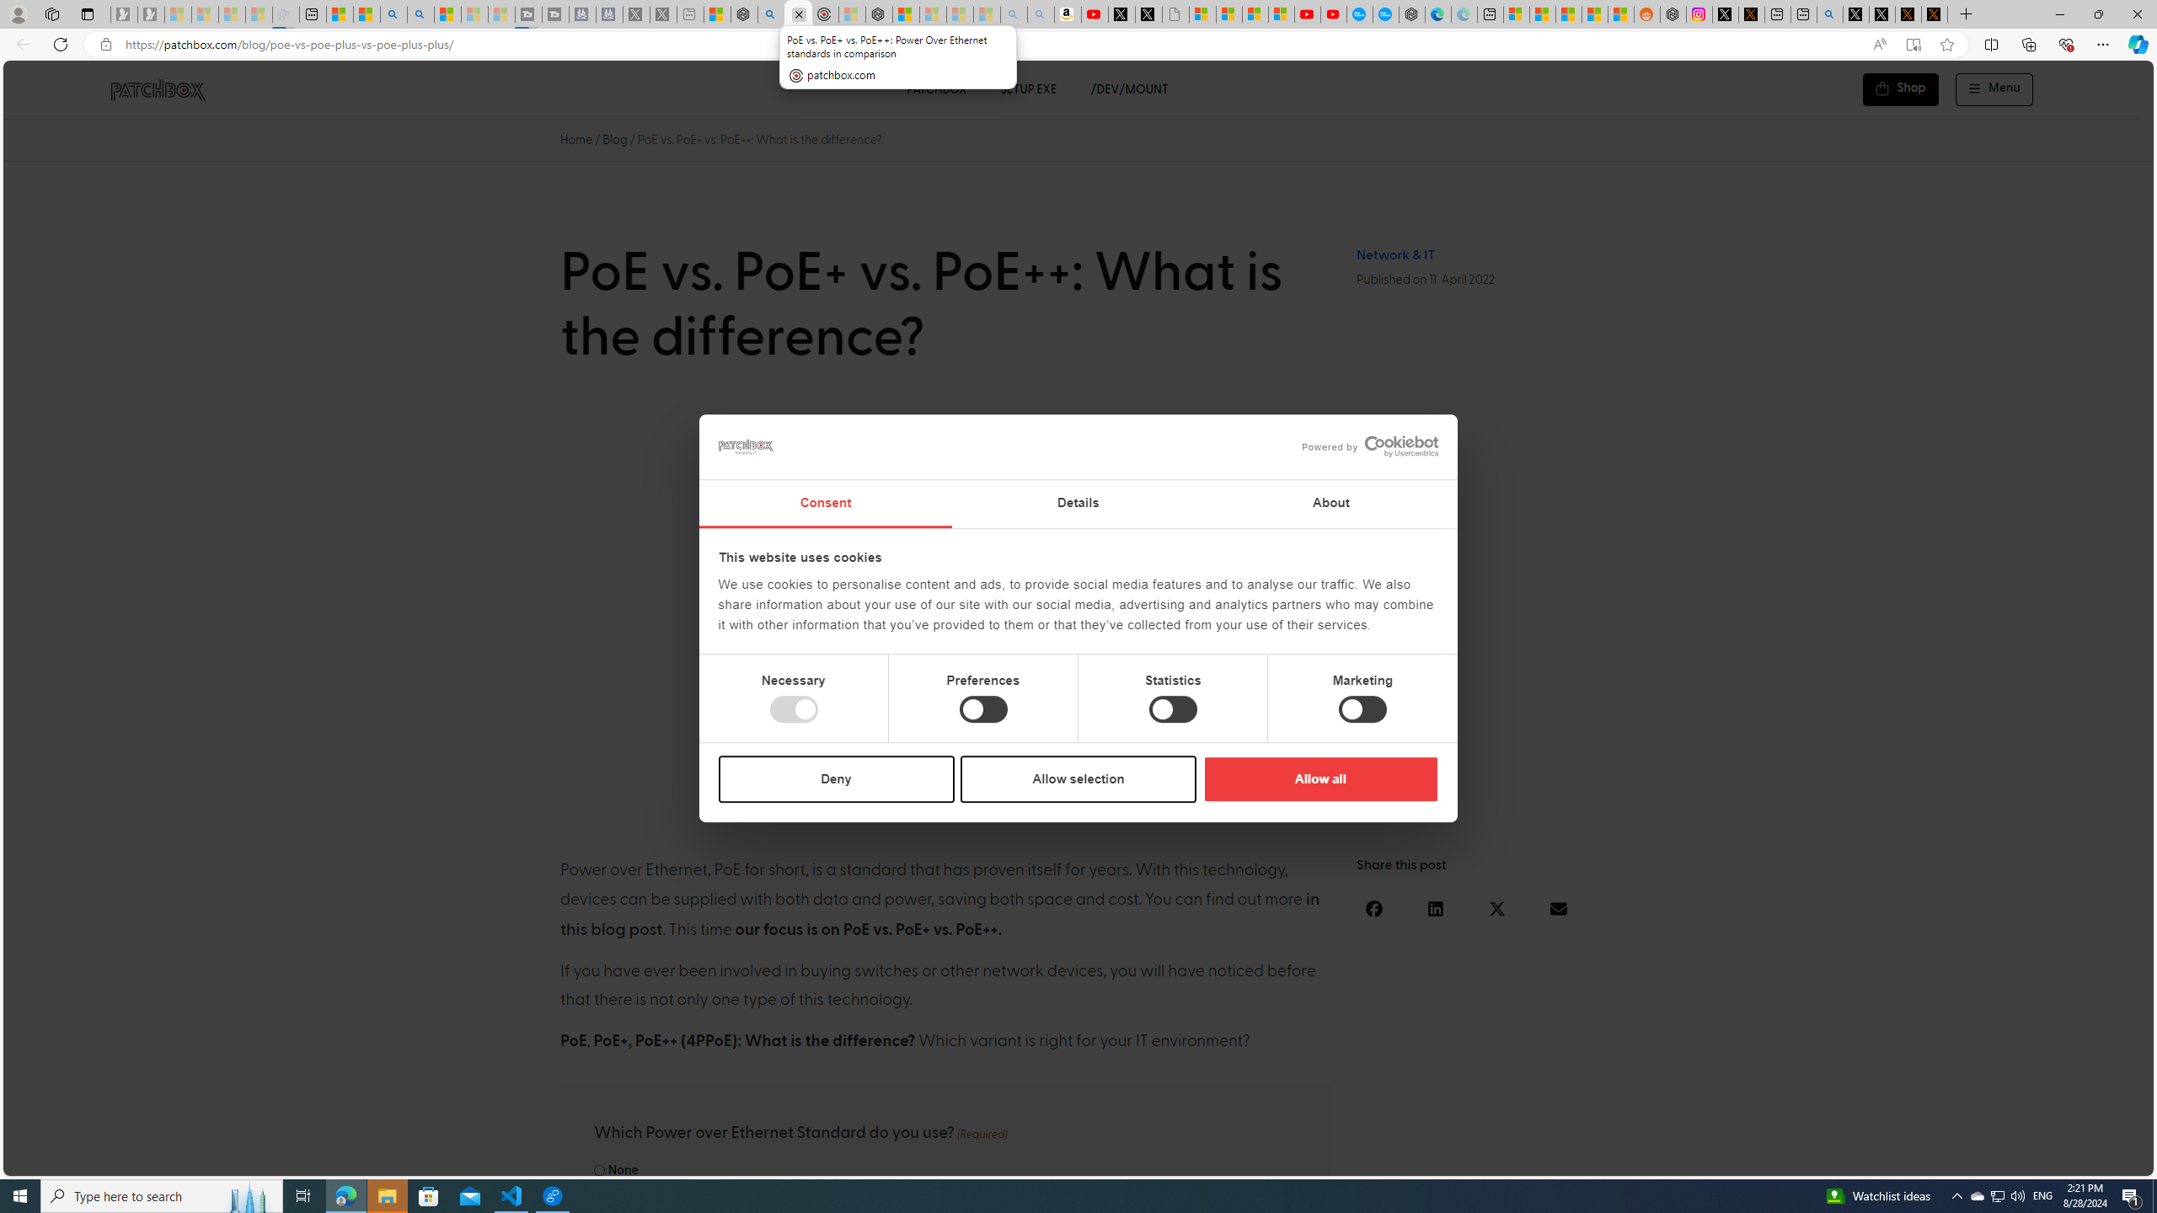  What do you see at coordinates (1363, 446) in the screenshot?
I see `logo - opens in a new window` at bounding box center [1363, 446].